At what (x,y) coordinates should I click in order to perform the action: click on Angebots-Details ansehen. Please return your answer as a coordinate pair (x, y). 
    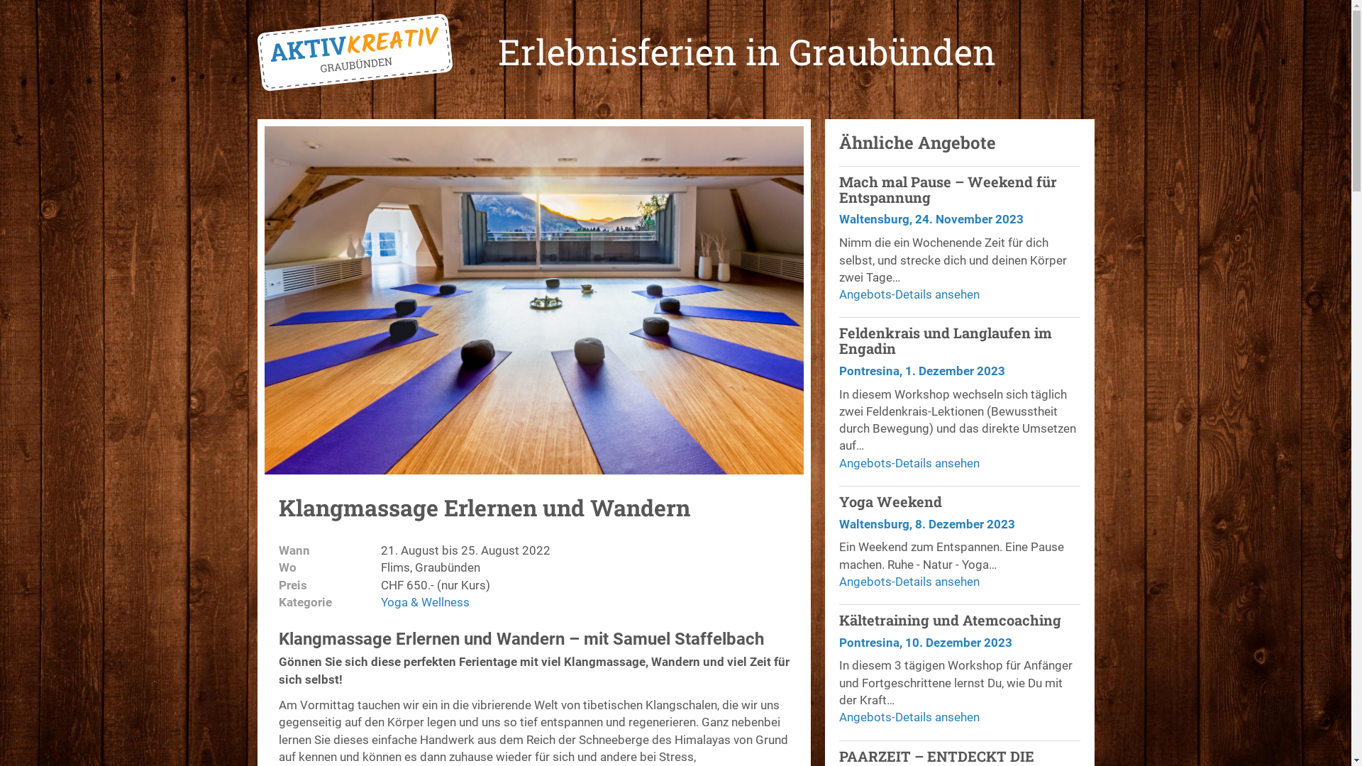
    Looking at the image, I should click on (959, 463).